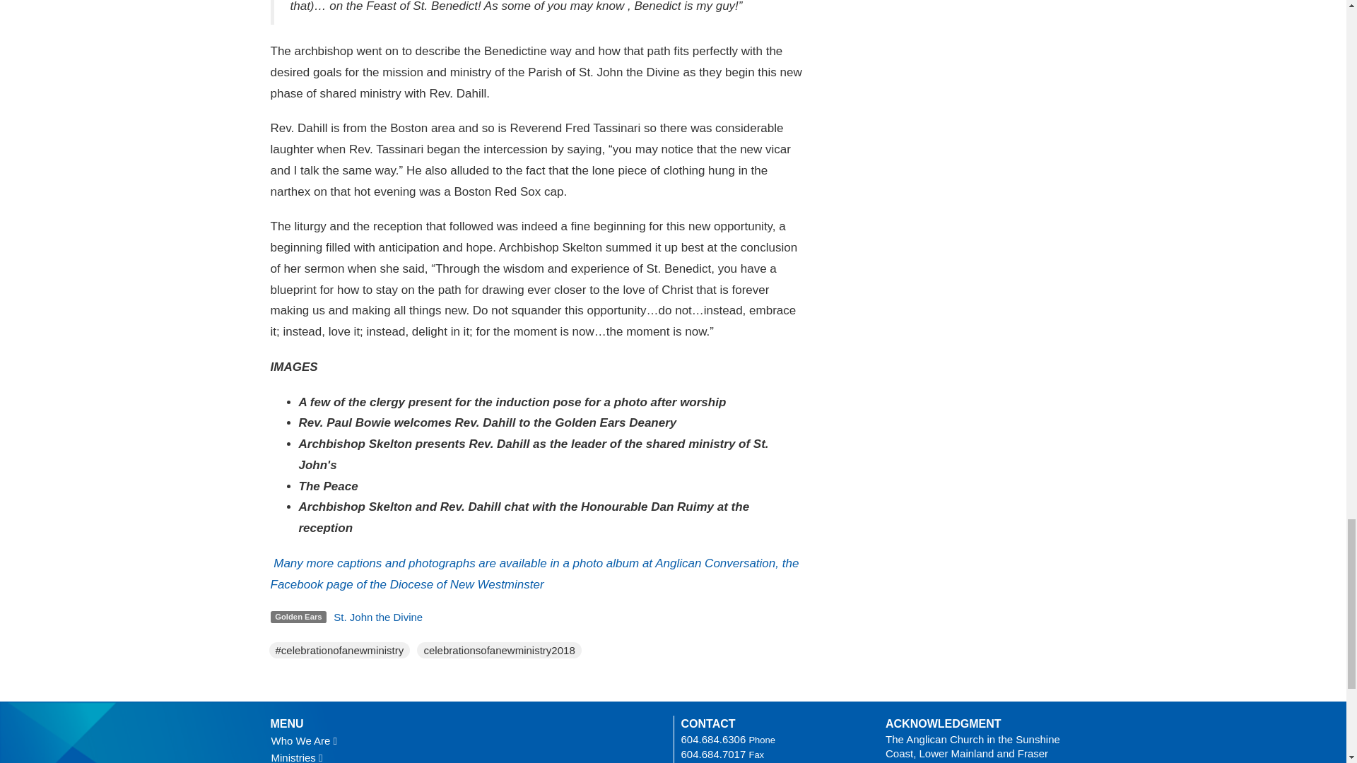  Describe the element at coordinates (377, 616) in the screenshot. I see `St. John the Divine` at that location.